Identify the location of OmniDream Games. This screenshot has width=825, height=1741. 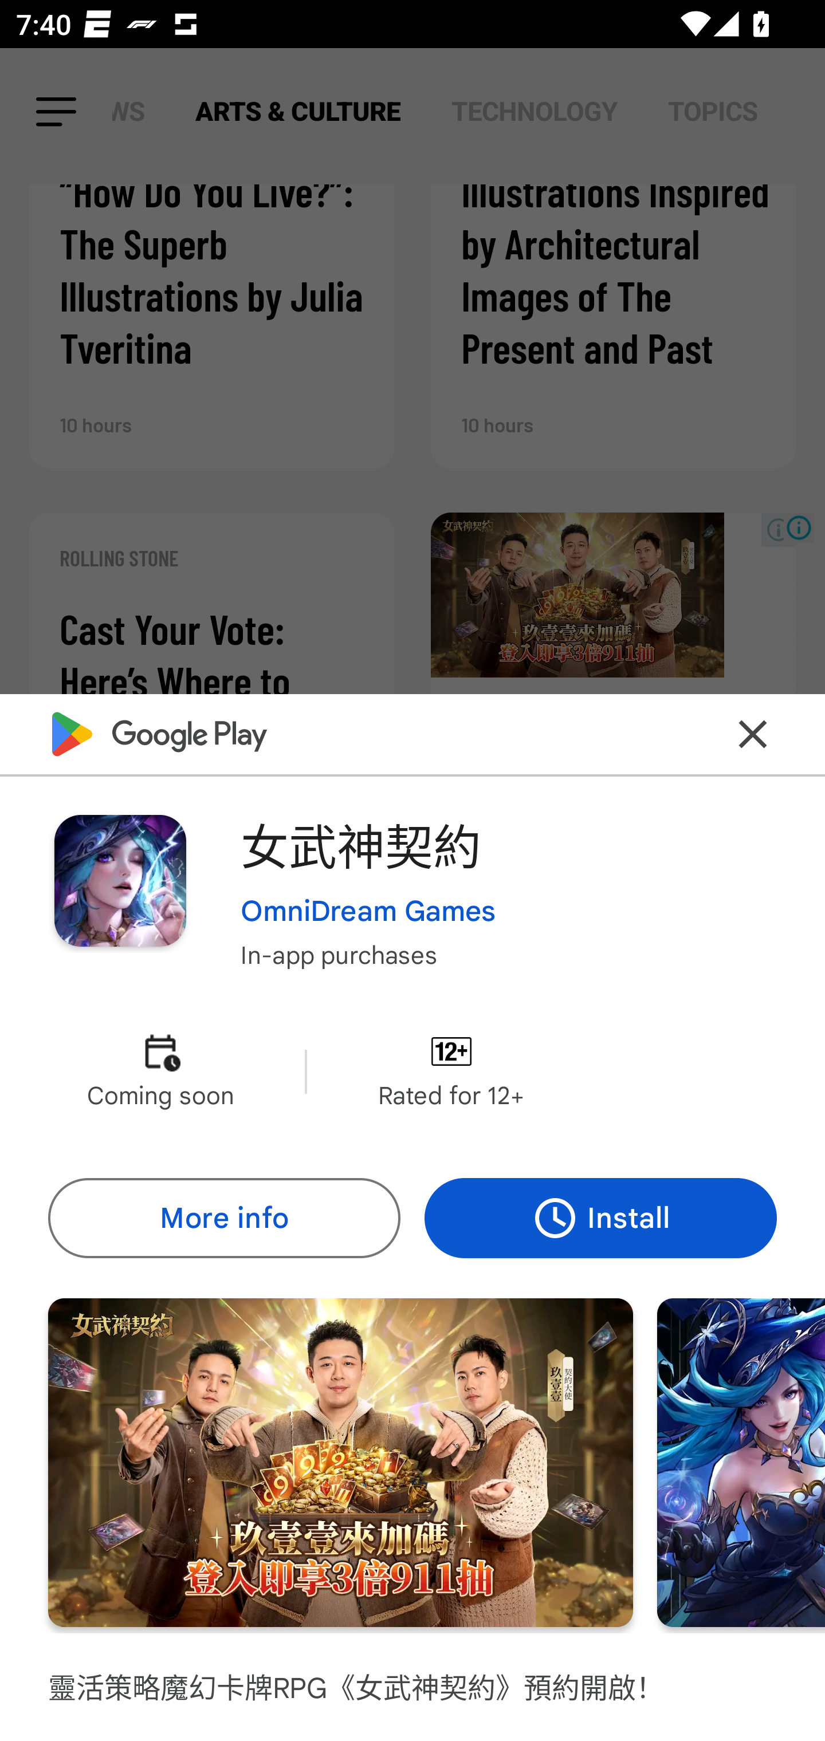
(368, 911).